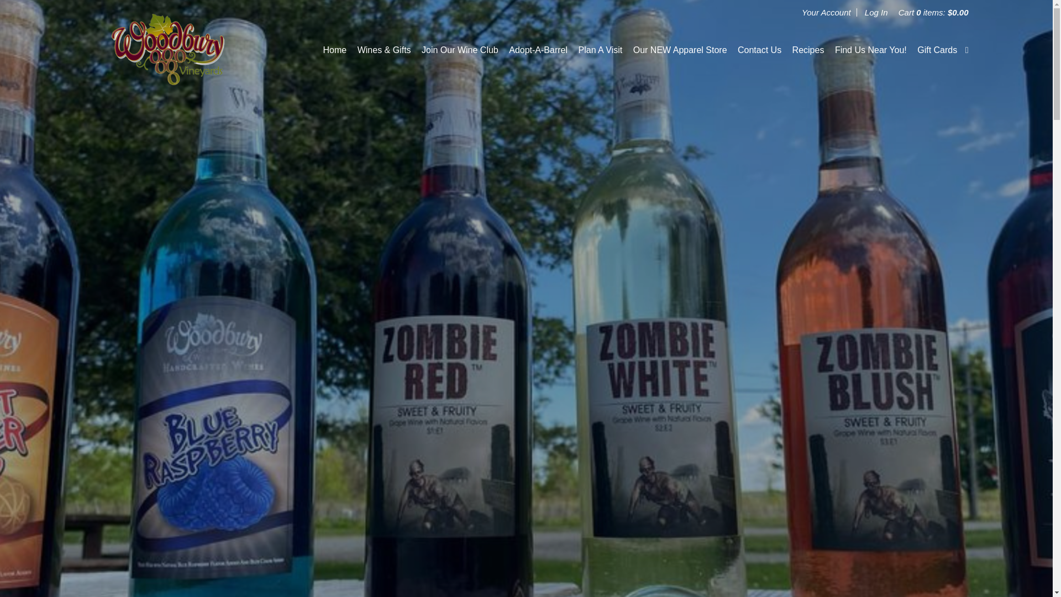  Describe the element at coordinates (600, 50) in the screenshot. I see `Plan A Visit` at that location.